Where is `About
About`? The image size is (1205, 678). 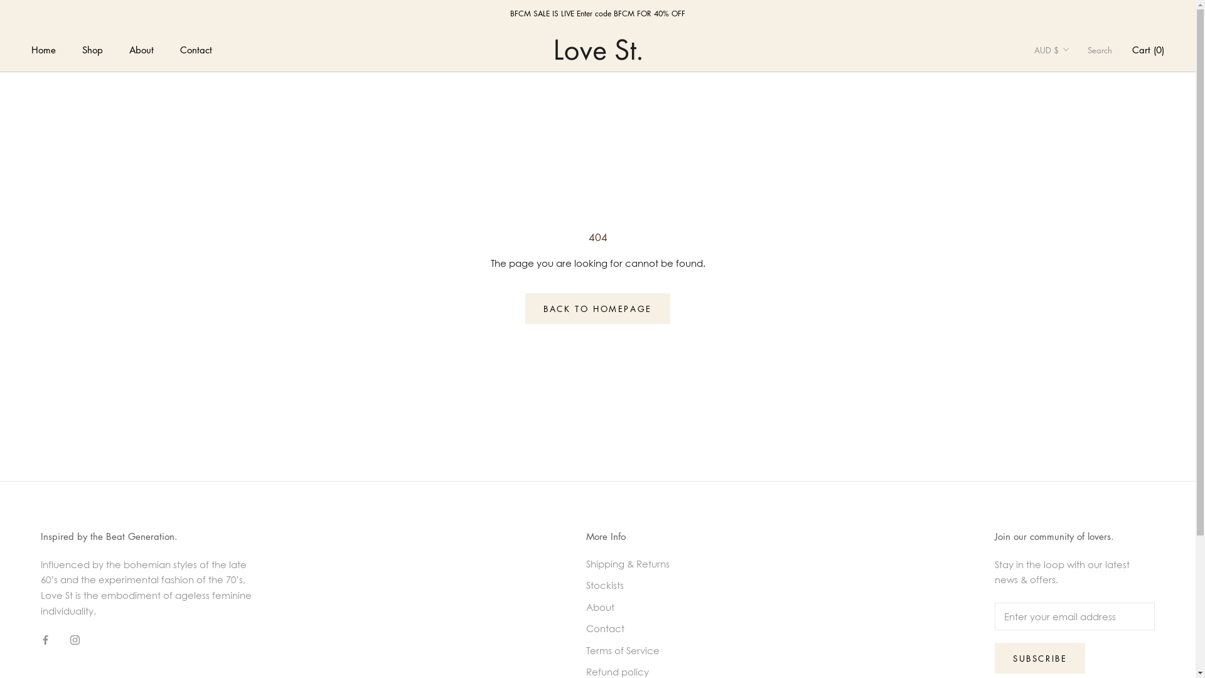
About
About is located at coordinates (141, 50).